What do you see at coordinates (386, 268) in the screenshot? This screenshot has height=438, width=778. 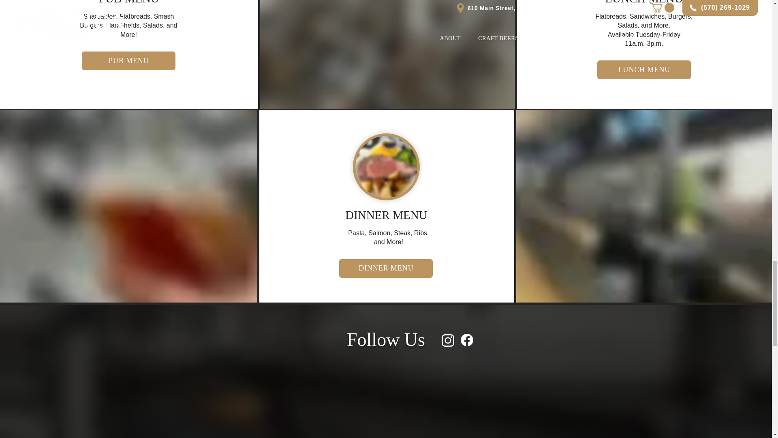 I see `DINNER MENU` at bounding box center [386, 268].